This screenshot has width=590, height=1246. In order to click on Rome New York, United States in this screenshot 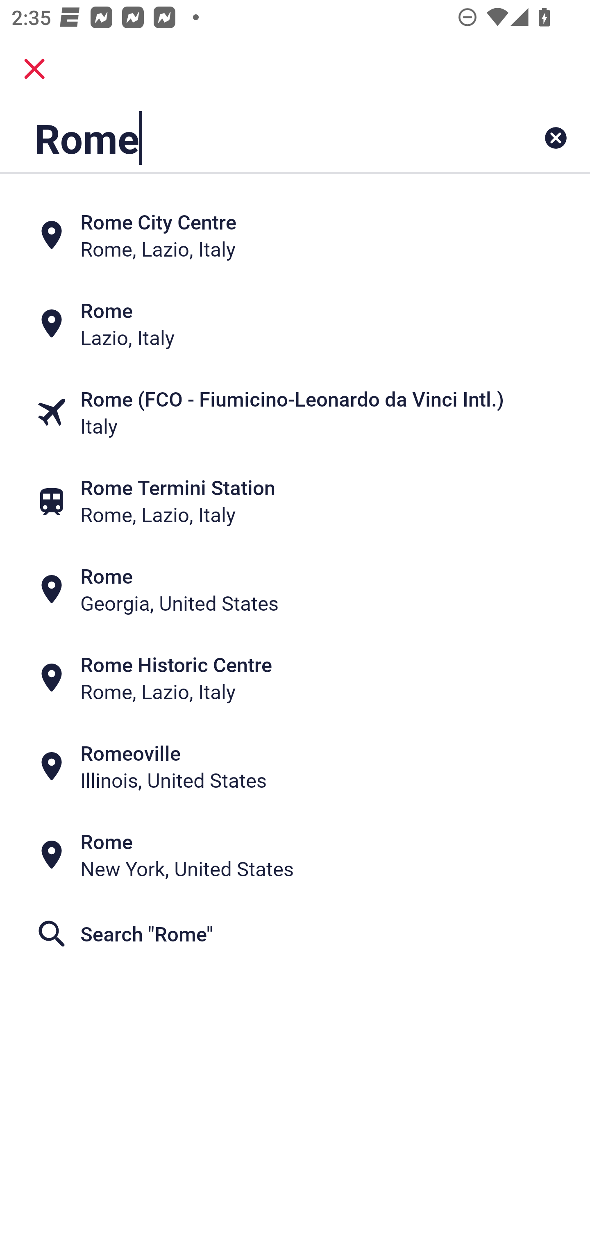, I will do `click(295, 855)`.